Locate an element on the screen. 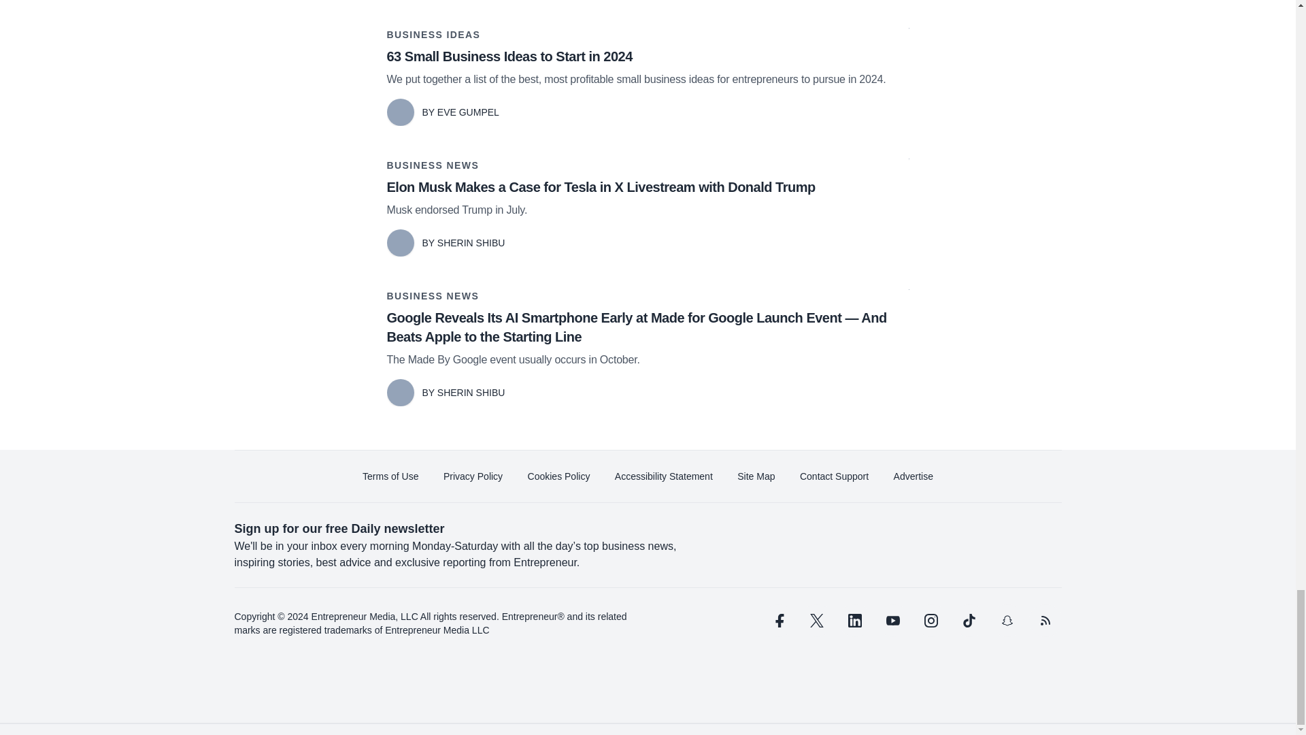 The width and height of the screenshot is (1306, 735). youtube is located at coordinates (892, 621).